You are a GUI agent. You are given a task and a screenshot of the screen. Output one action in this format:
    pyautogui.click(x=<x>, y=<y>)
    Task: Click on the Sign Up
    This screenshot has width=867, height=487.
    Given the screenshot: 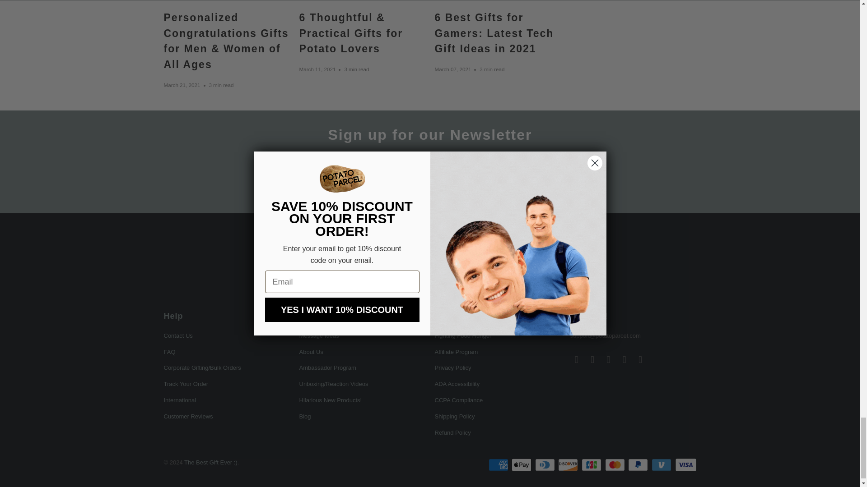 What is the action you would take?
    pyautogui.click(x=502, y=183)
    